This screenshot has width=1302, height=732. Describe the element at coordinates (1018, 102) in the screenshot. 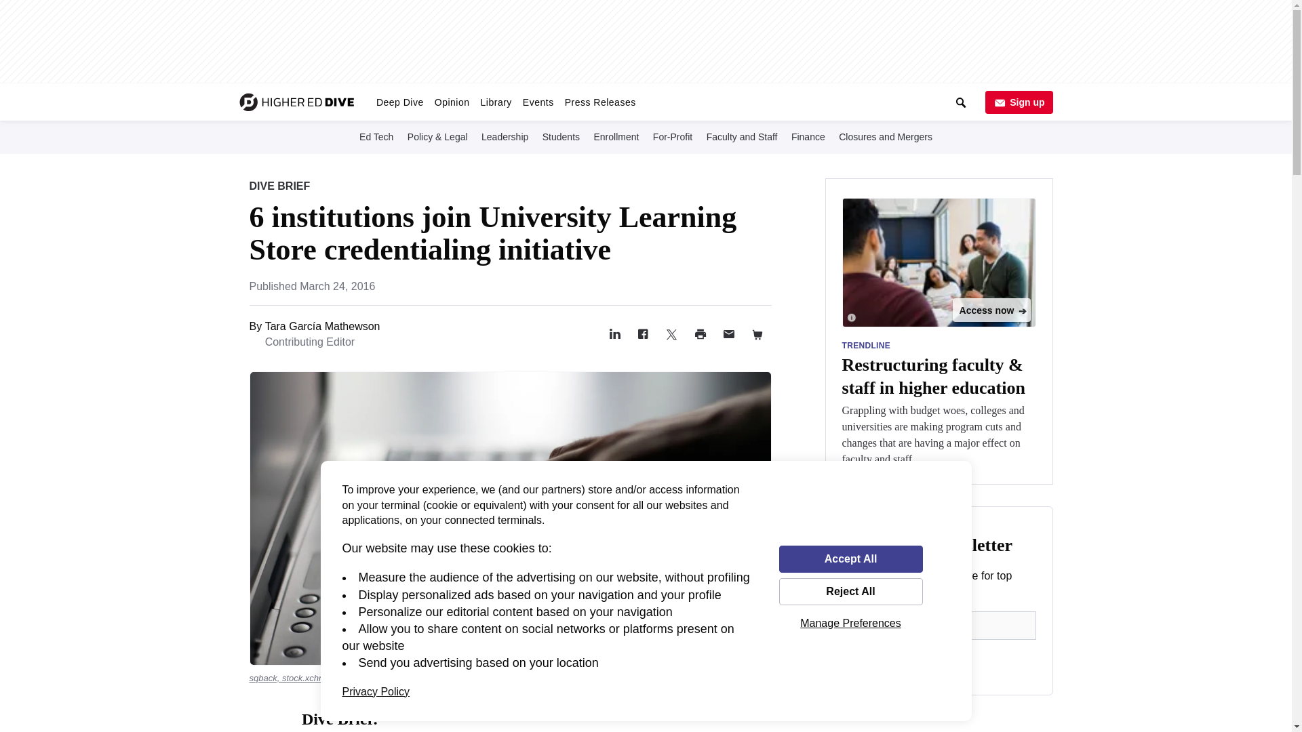

I see `Sign up` at that location.